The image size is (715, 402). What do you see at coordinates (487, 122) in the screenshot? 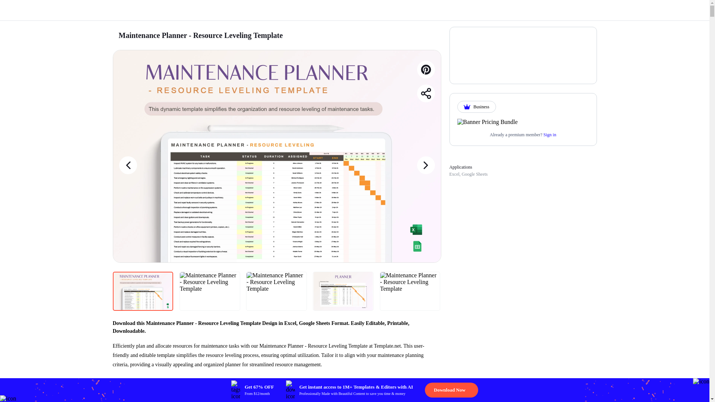
I see `Banner Pricing Bundle` at bounding box center [487, 122].